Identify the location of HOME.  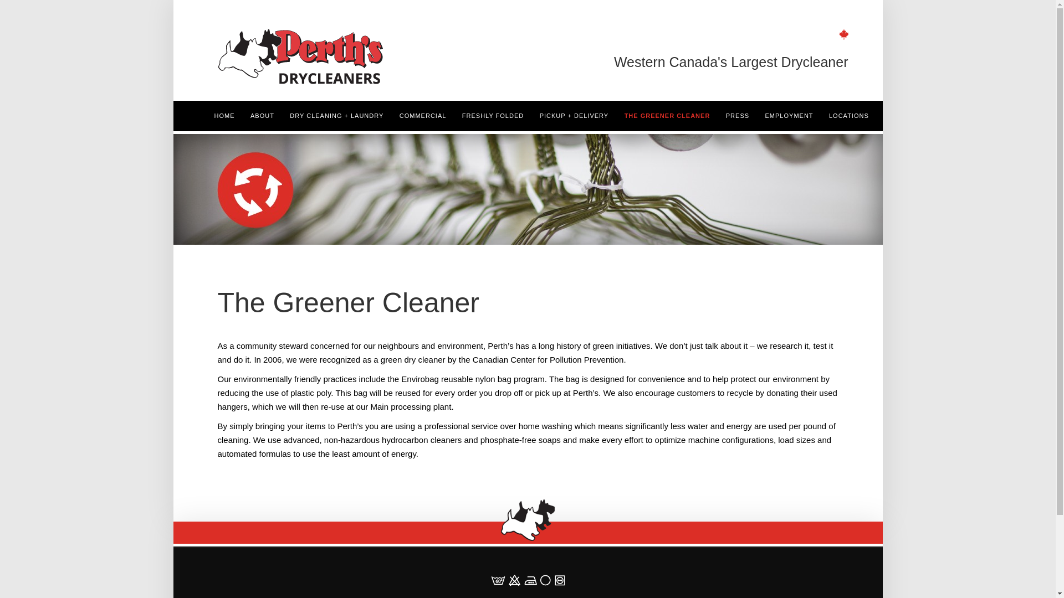
(224, 115).